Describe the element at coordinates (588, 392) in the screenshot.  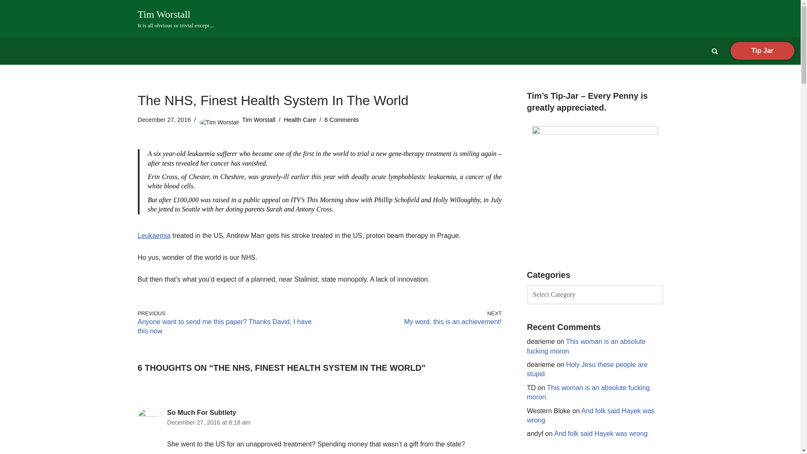
I see `This woman is an absolute fucking moron` at that location.